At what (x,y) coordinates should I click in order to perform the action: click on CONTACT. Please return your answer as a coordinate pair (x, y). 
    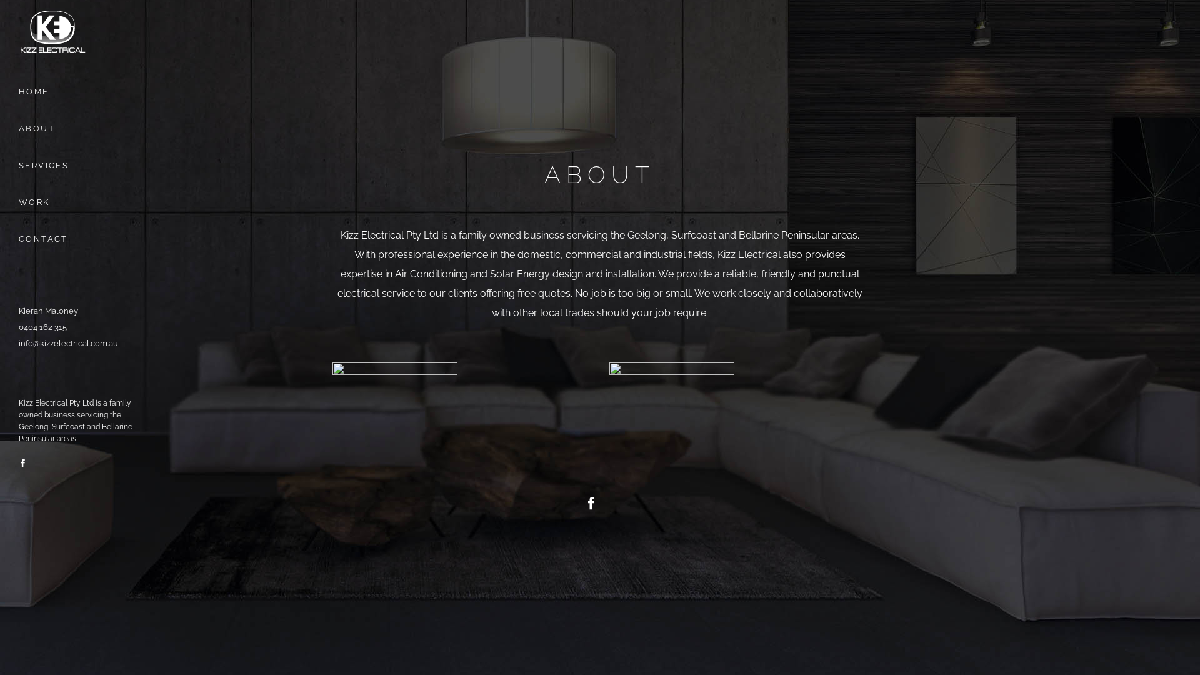
    Looking at the image, I should click on (81, 239).